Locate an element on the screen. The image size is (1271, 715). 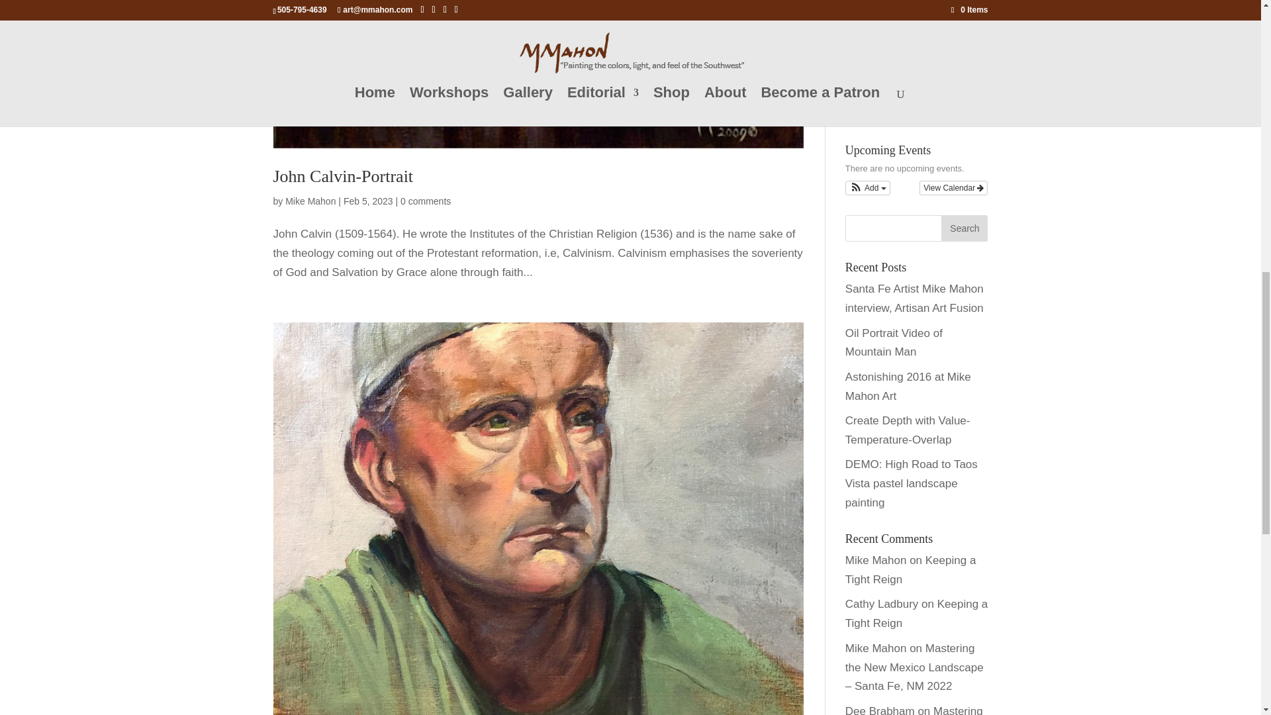
Posts by Mike Mahon is located at coordinates (310, 201).